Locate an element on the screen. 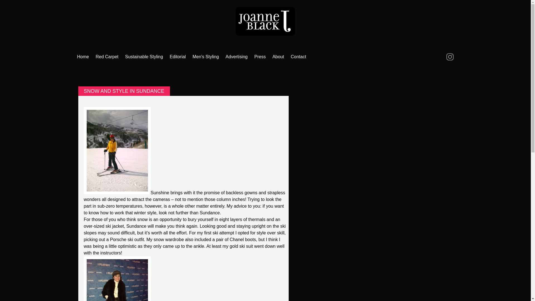  Joanne's Instagram is located at coordinates (449, 57).